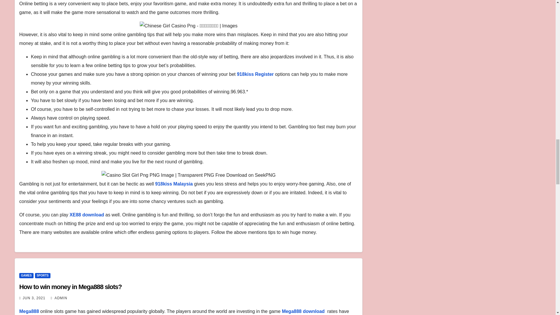 This screenshot has height=315, width=560. I want to click on XE88 download, so click(87, 215).